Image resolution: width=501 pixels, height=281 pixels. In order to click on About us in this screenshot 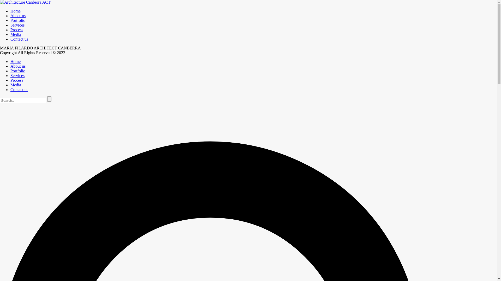, I will do `click(18, 16)`.